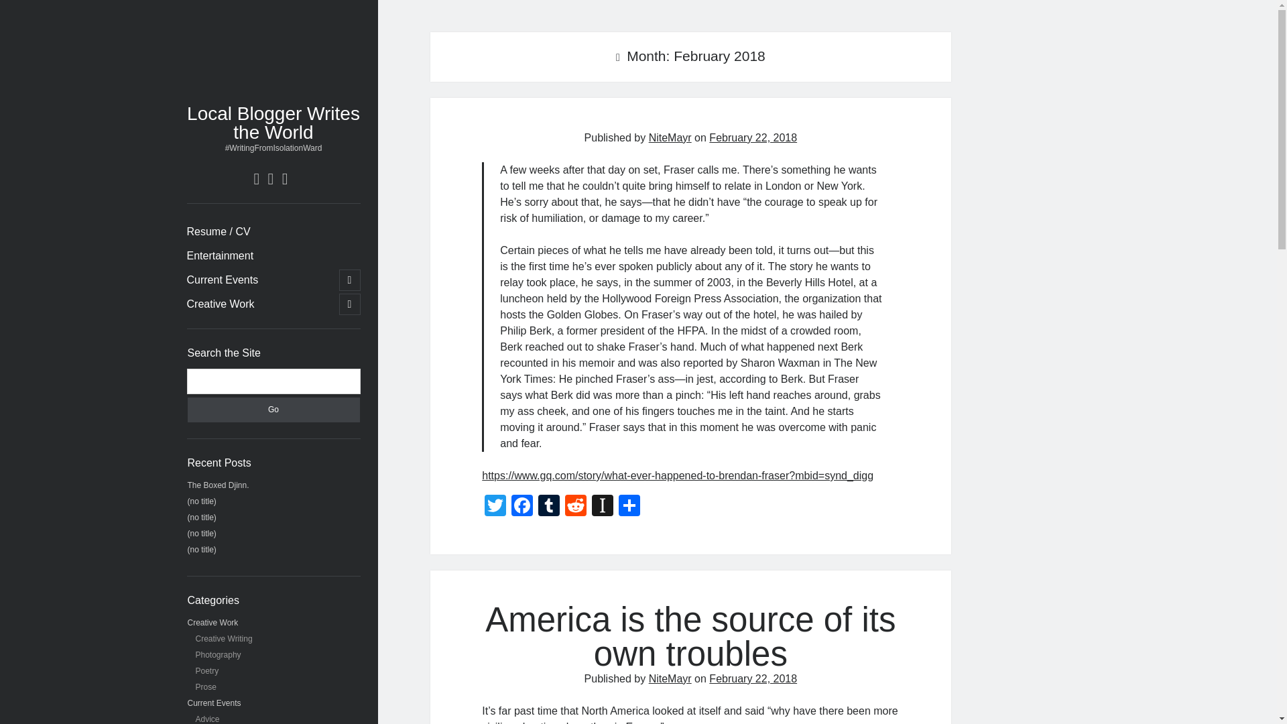 The image size is (1287, 724). What do you see at coordinates (273, 409) in the screenshot?
I see `Go` at bounding box center [273, 409].